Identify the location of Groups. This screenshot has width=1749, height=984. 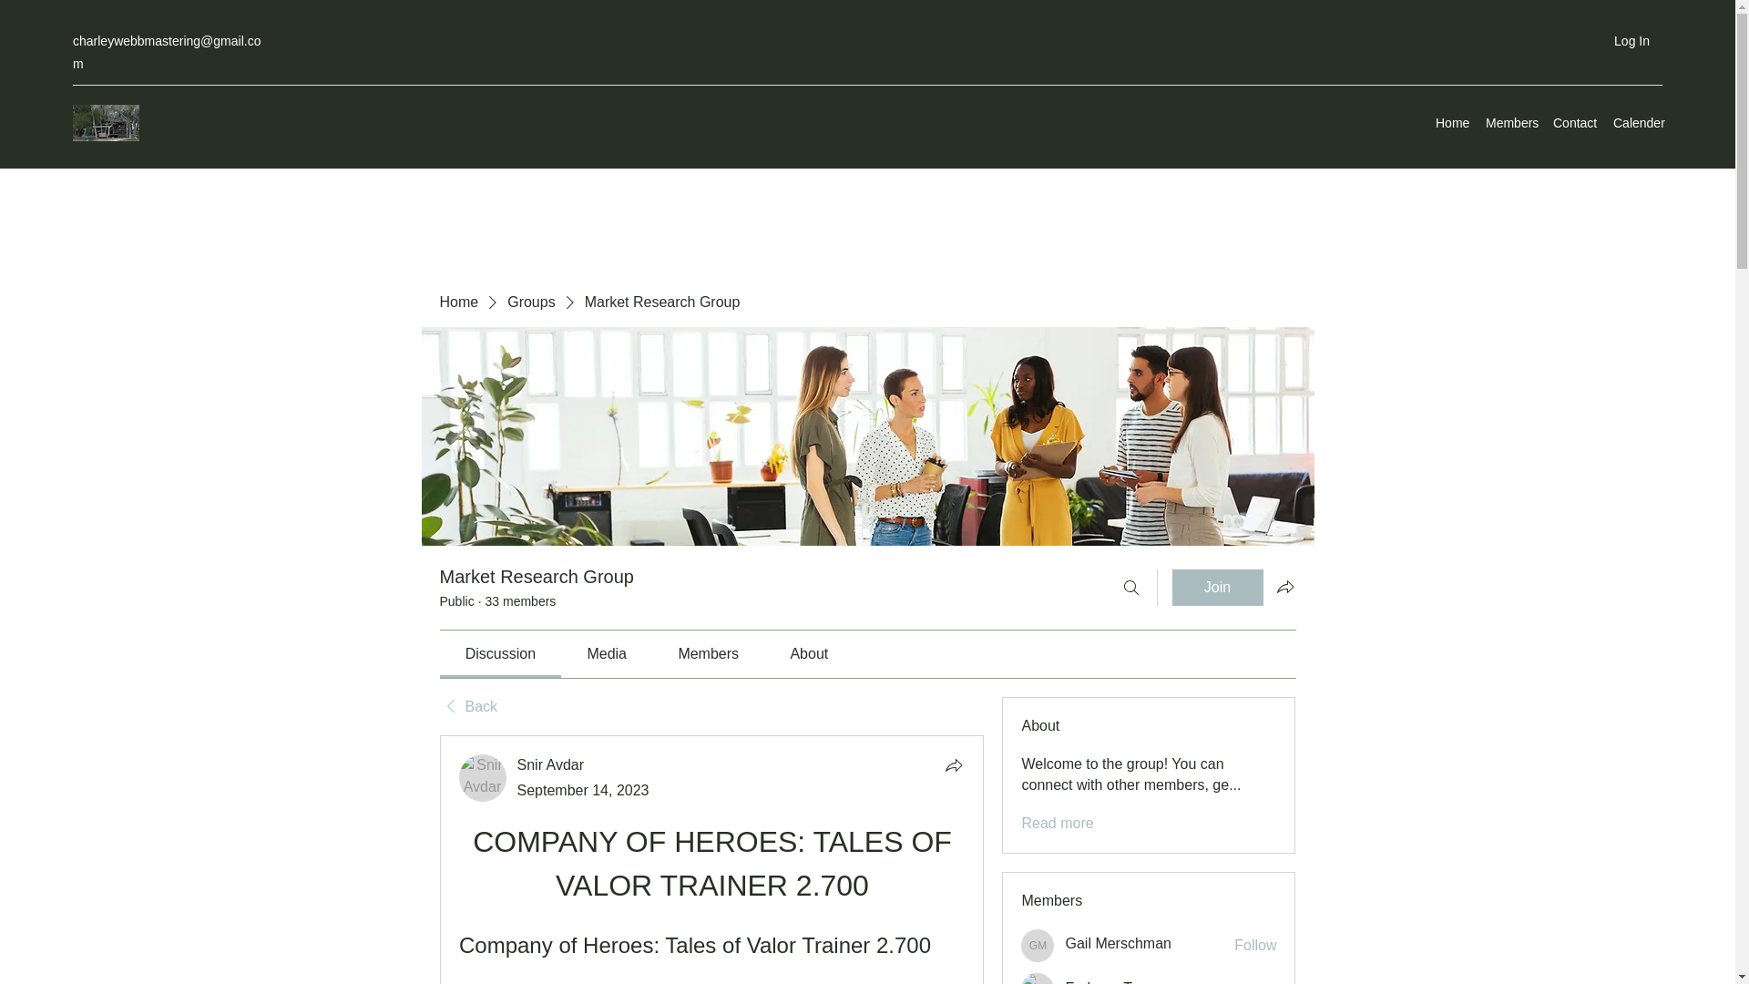
(530, 302).